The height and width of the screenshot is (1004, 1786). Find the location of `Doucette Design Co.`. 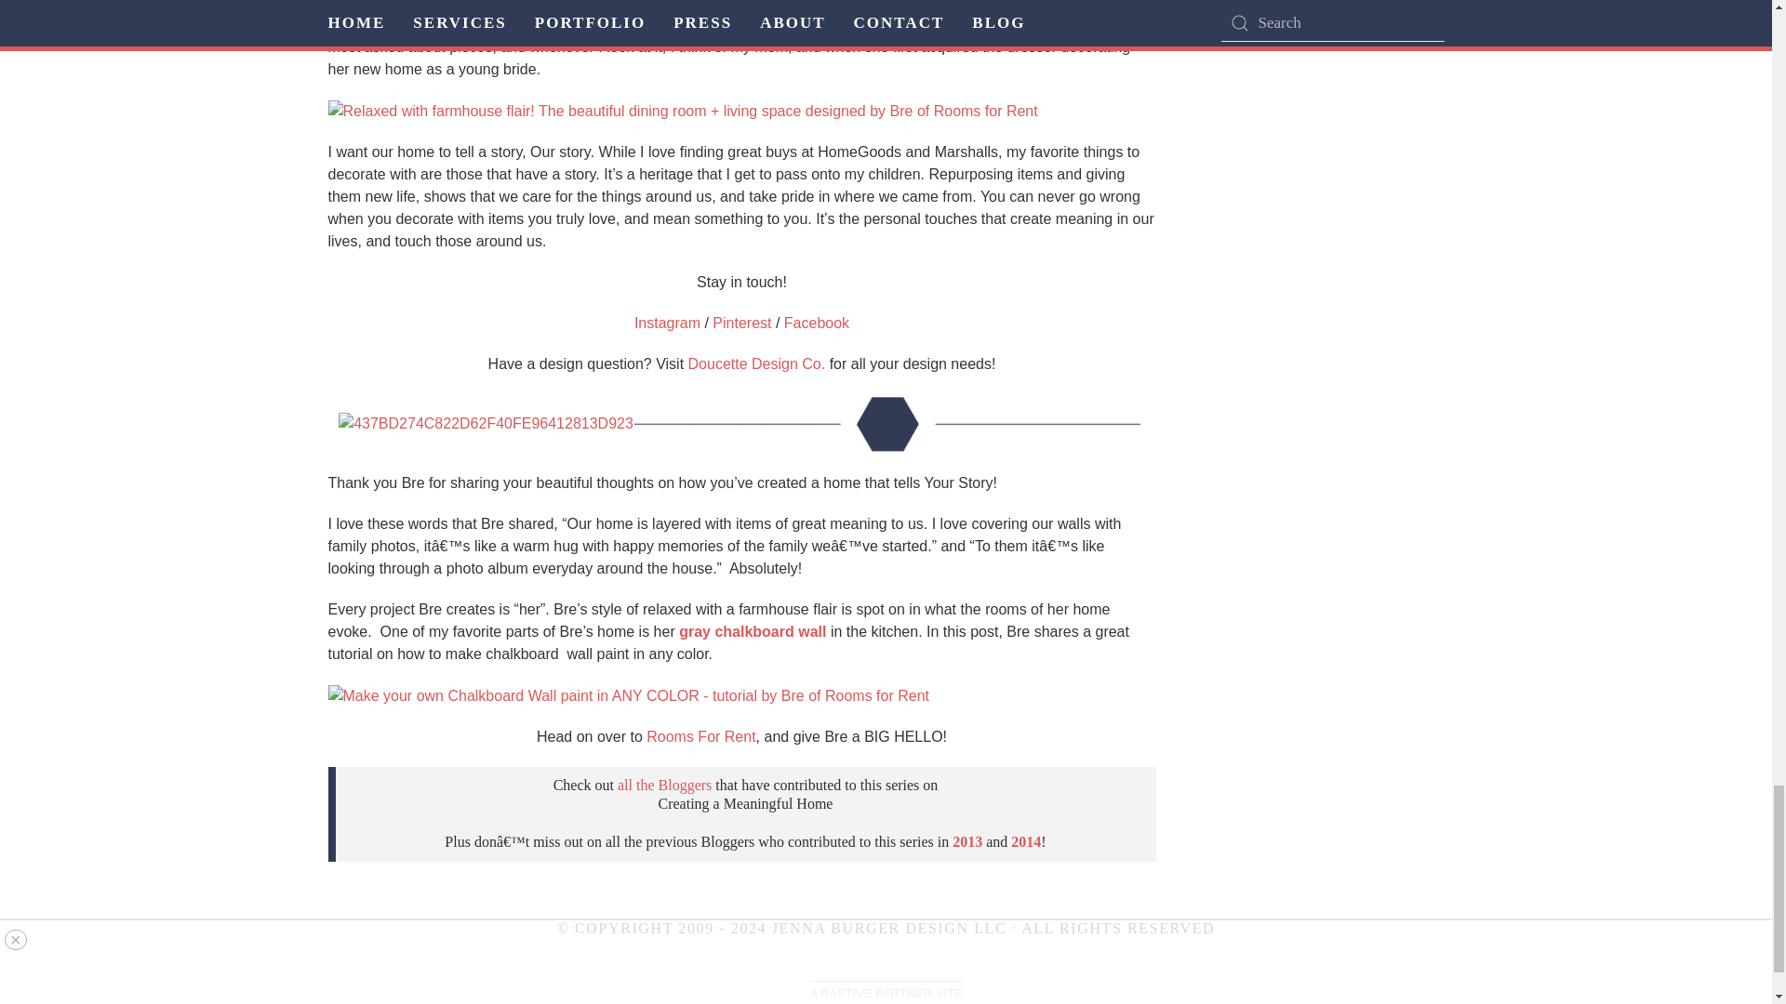

Doucette Design Co. is located at coordinates (756, 363).